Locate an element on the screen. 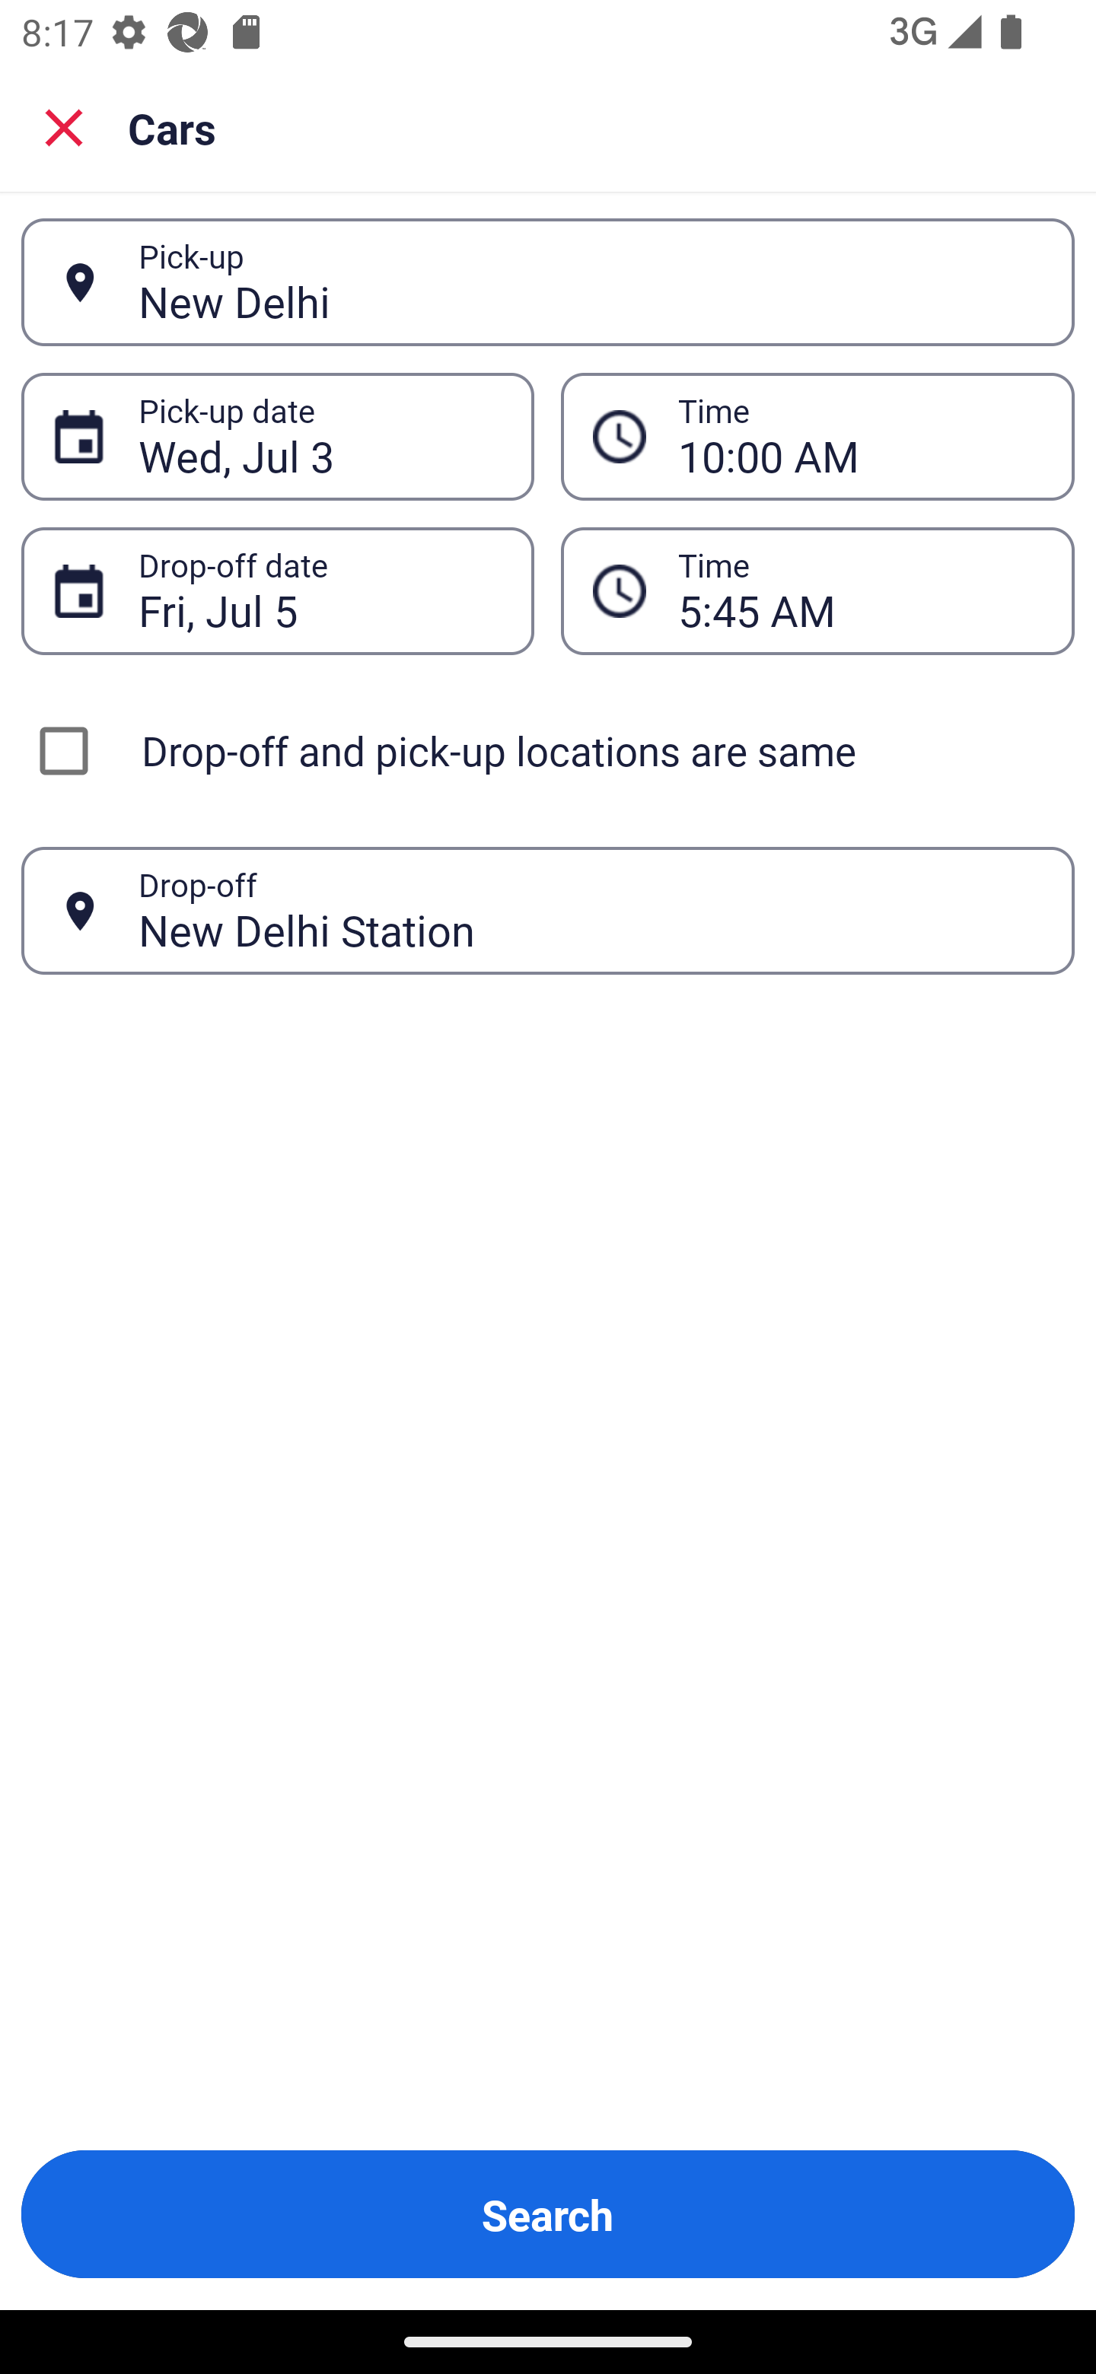 The image size is (1096, 2374). Fri, Jul 5 Drop-off date is located at coordinates (277, 590).